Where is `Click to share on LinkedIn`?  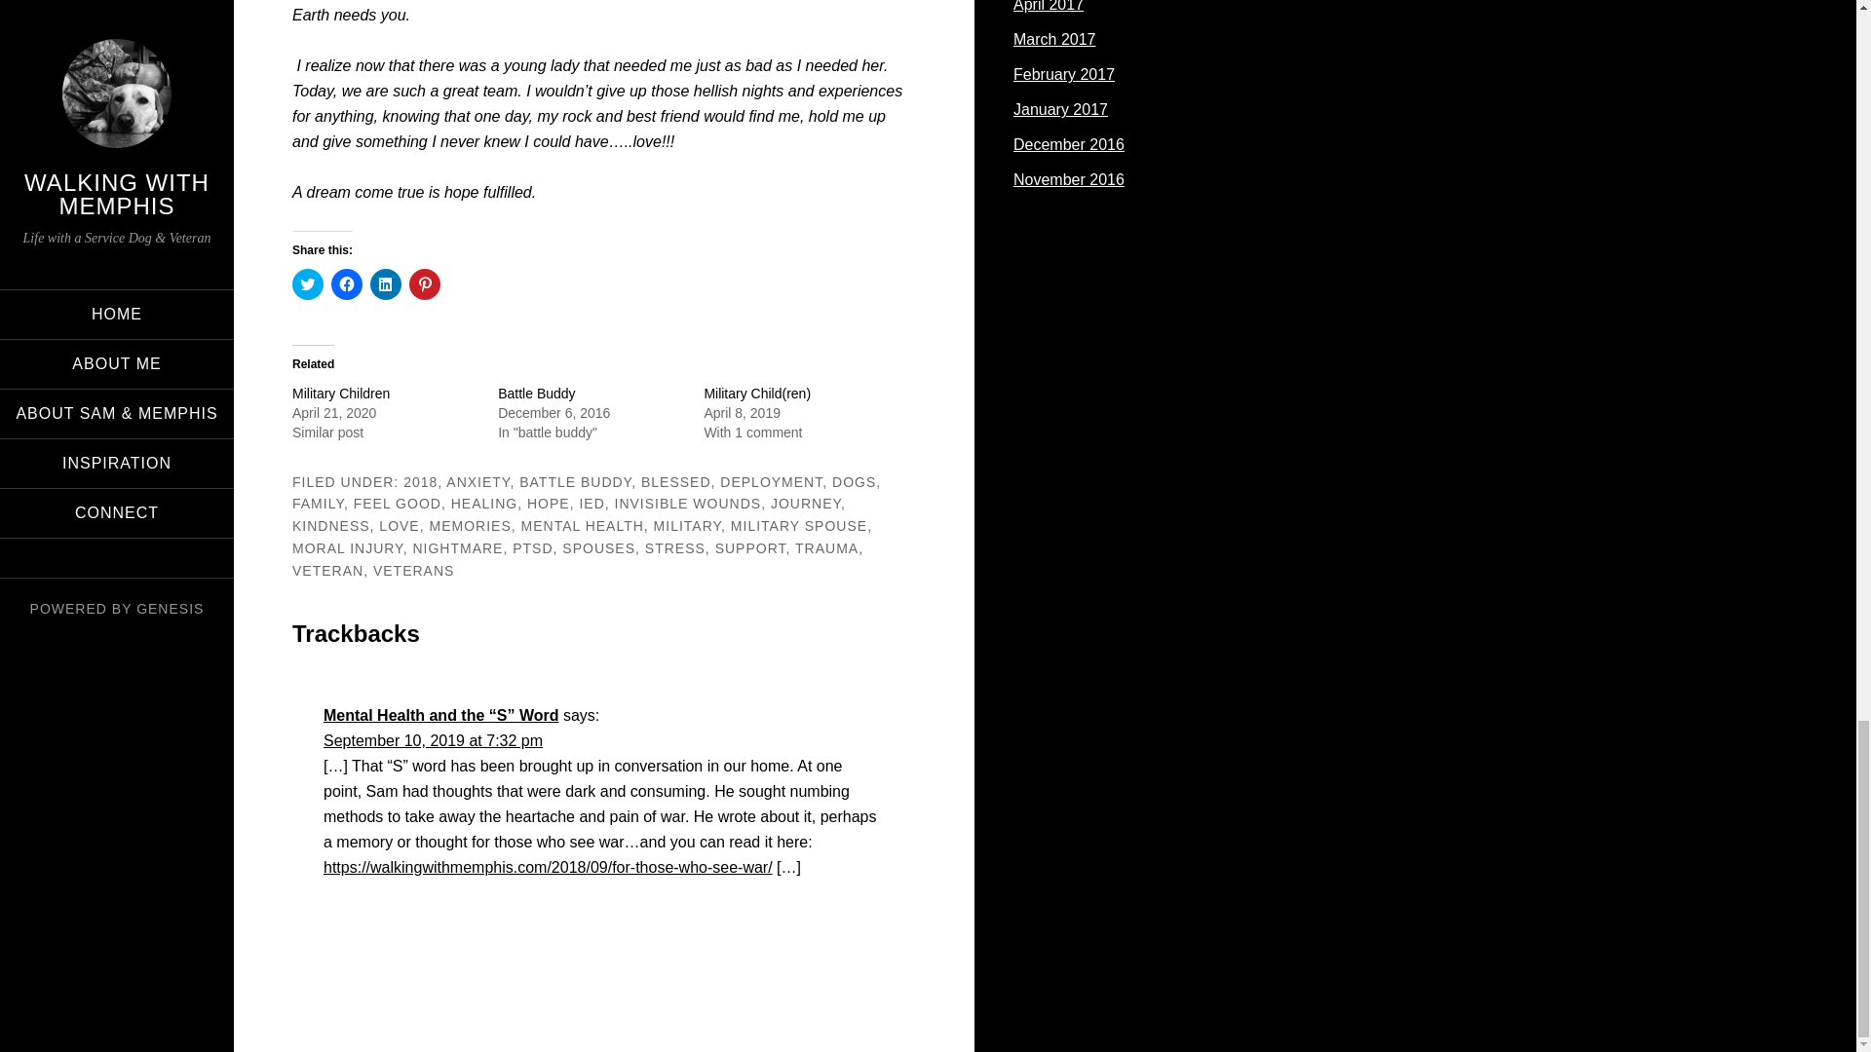
Click to share on LinkedIn is located at coordinates (386, 284).